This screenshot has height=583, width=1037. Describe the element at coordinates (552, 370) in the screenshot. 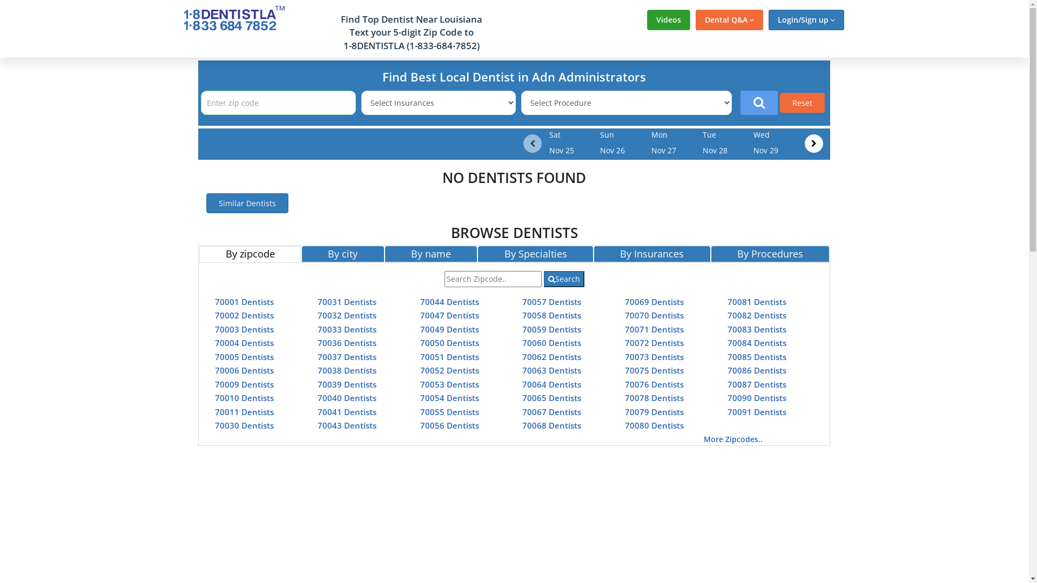

I see `70063 Dentists` at that location.